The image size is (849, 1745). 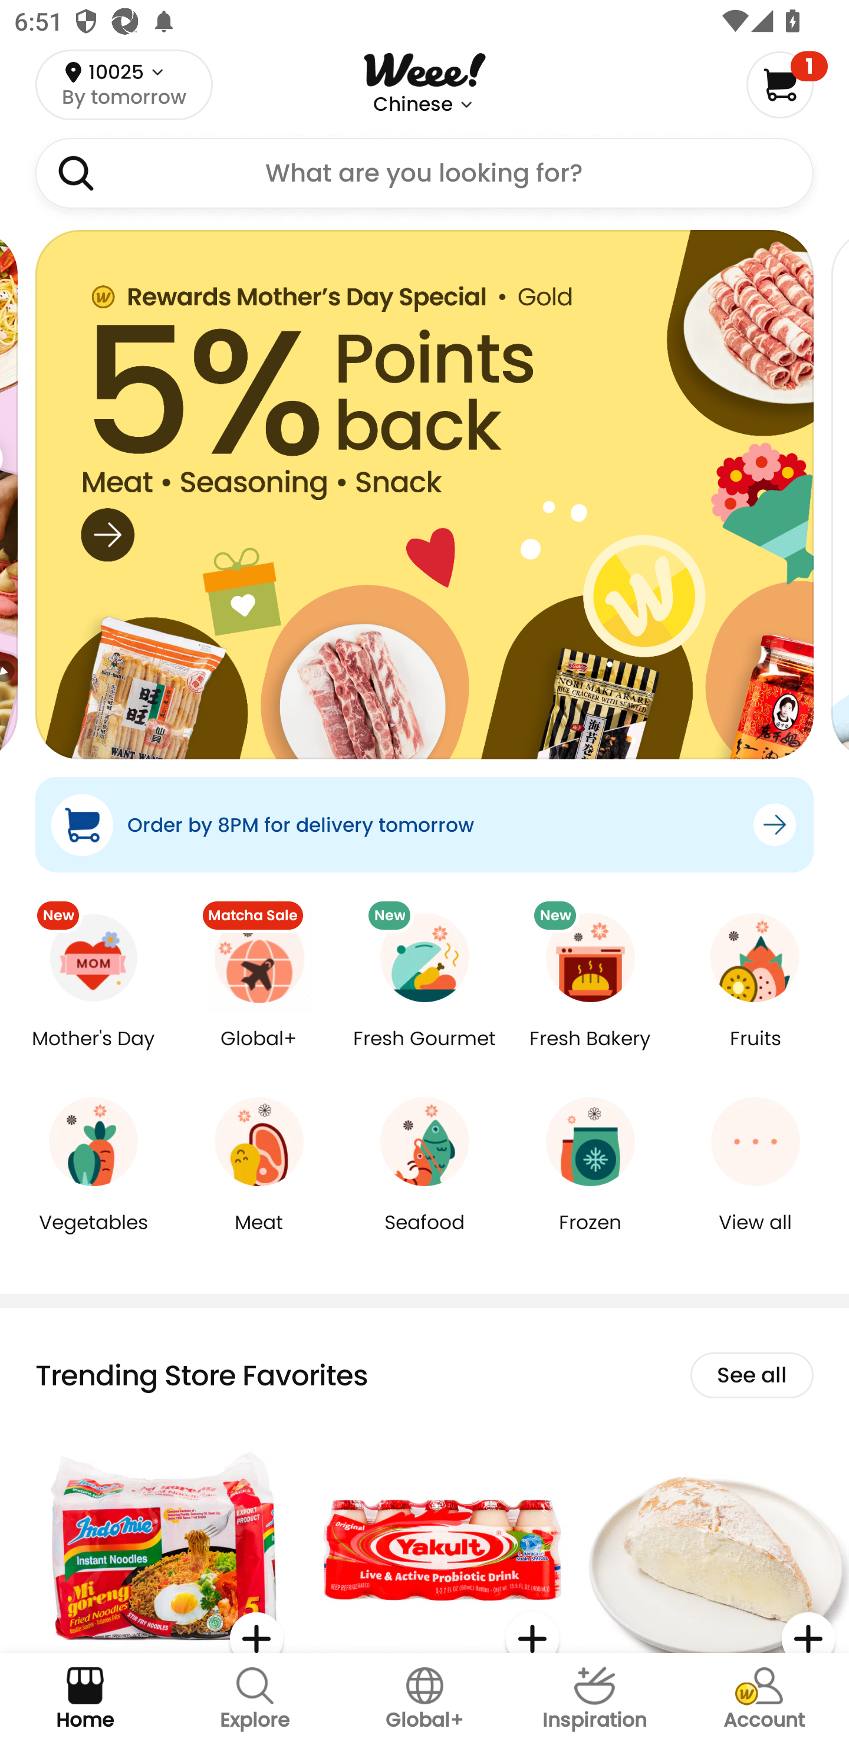 What do you see at coordinates (93, 1053) in the screenshot?
I see `Mother's Day` at bounding box center [93, 1053].